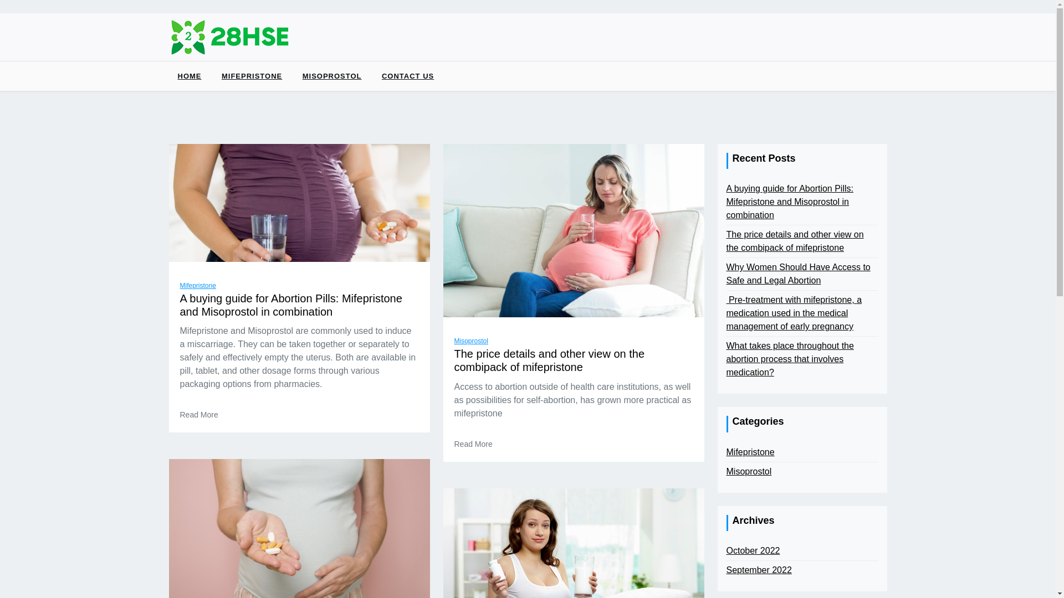 This screenshot has height=598, width=1064. Describe the element at coordinates (750, 452) in the screenshot. I see `Mifepristone` at that location.